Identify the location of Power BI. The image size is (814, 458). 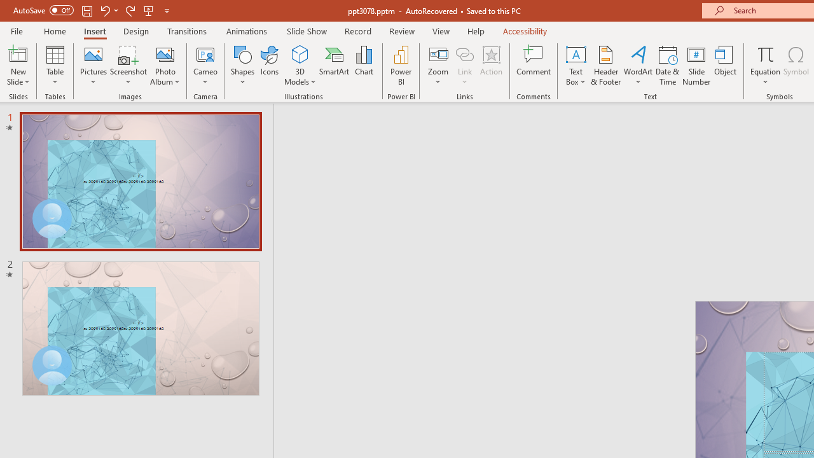
(401, 65).